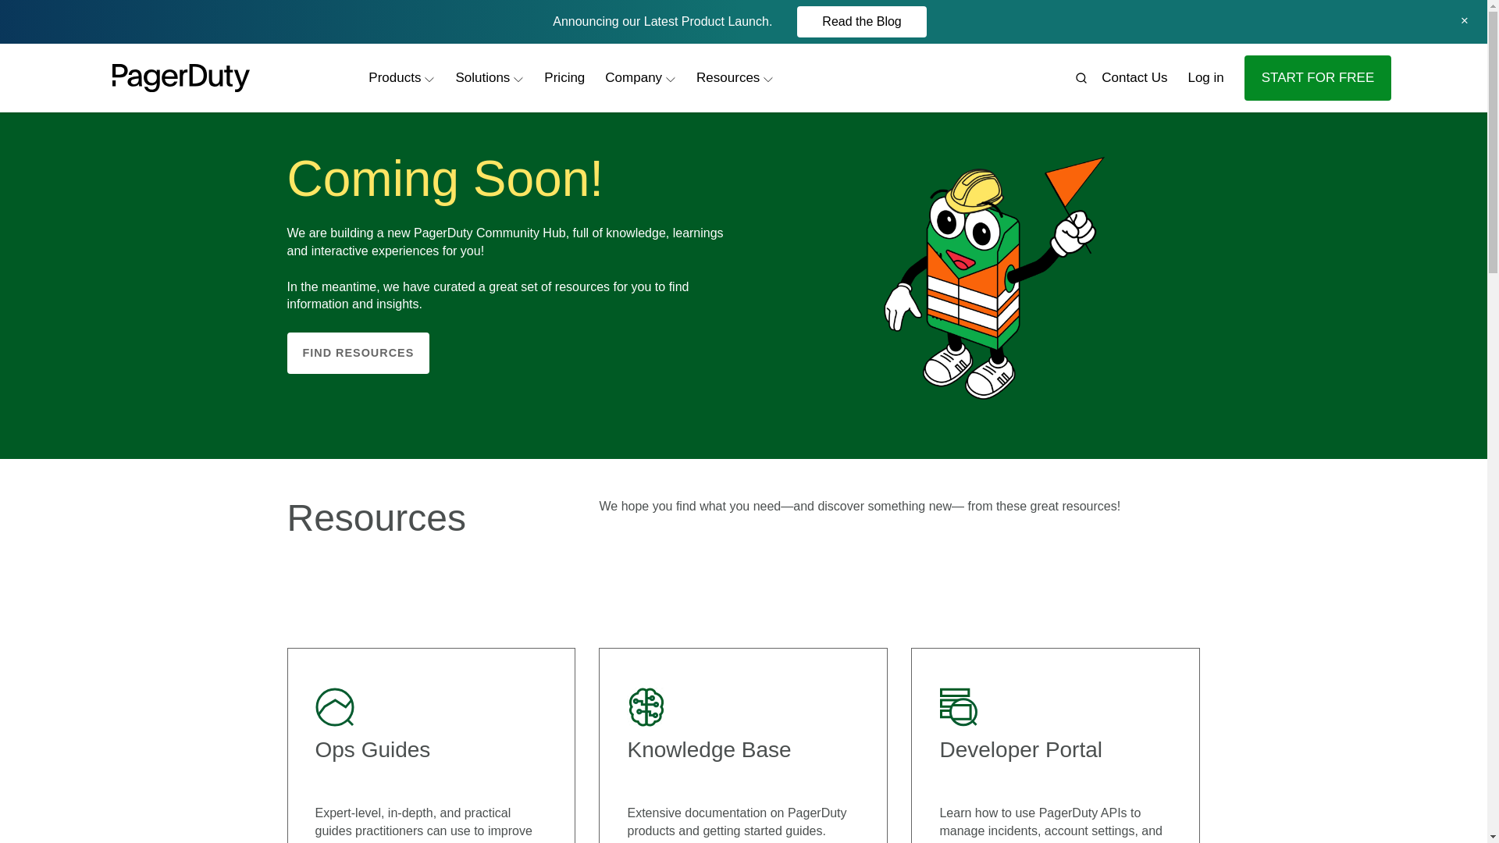 Image resolution: width=1499 pixels, height=843 pixels. I want to click on Company, so click(401, 77).